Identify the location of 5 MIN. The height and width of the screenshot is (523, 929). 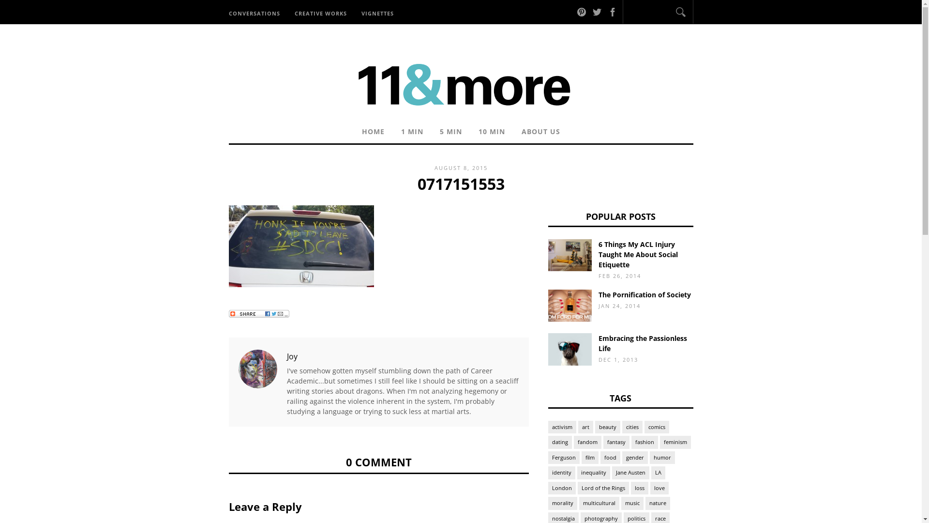
(451, 133).